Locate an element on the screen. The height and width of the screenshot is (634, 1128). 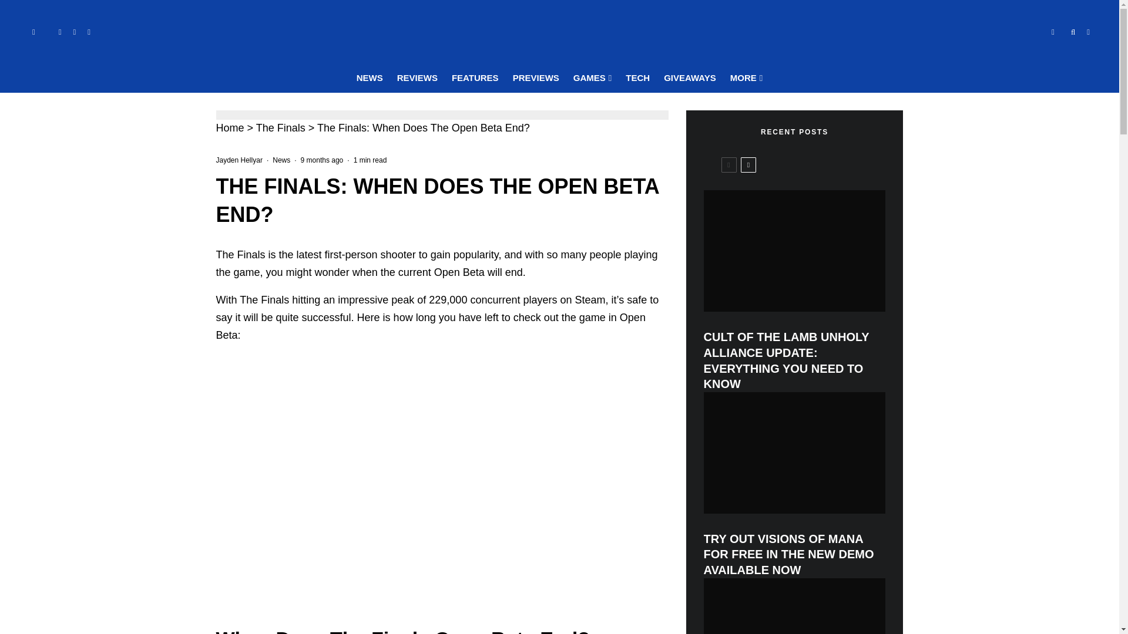
NEWS is located at coordinates (370, 78).